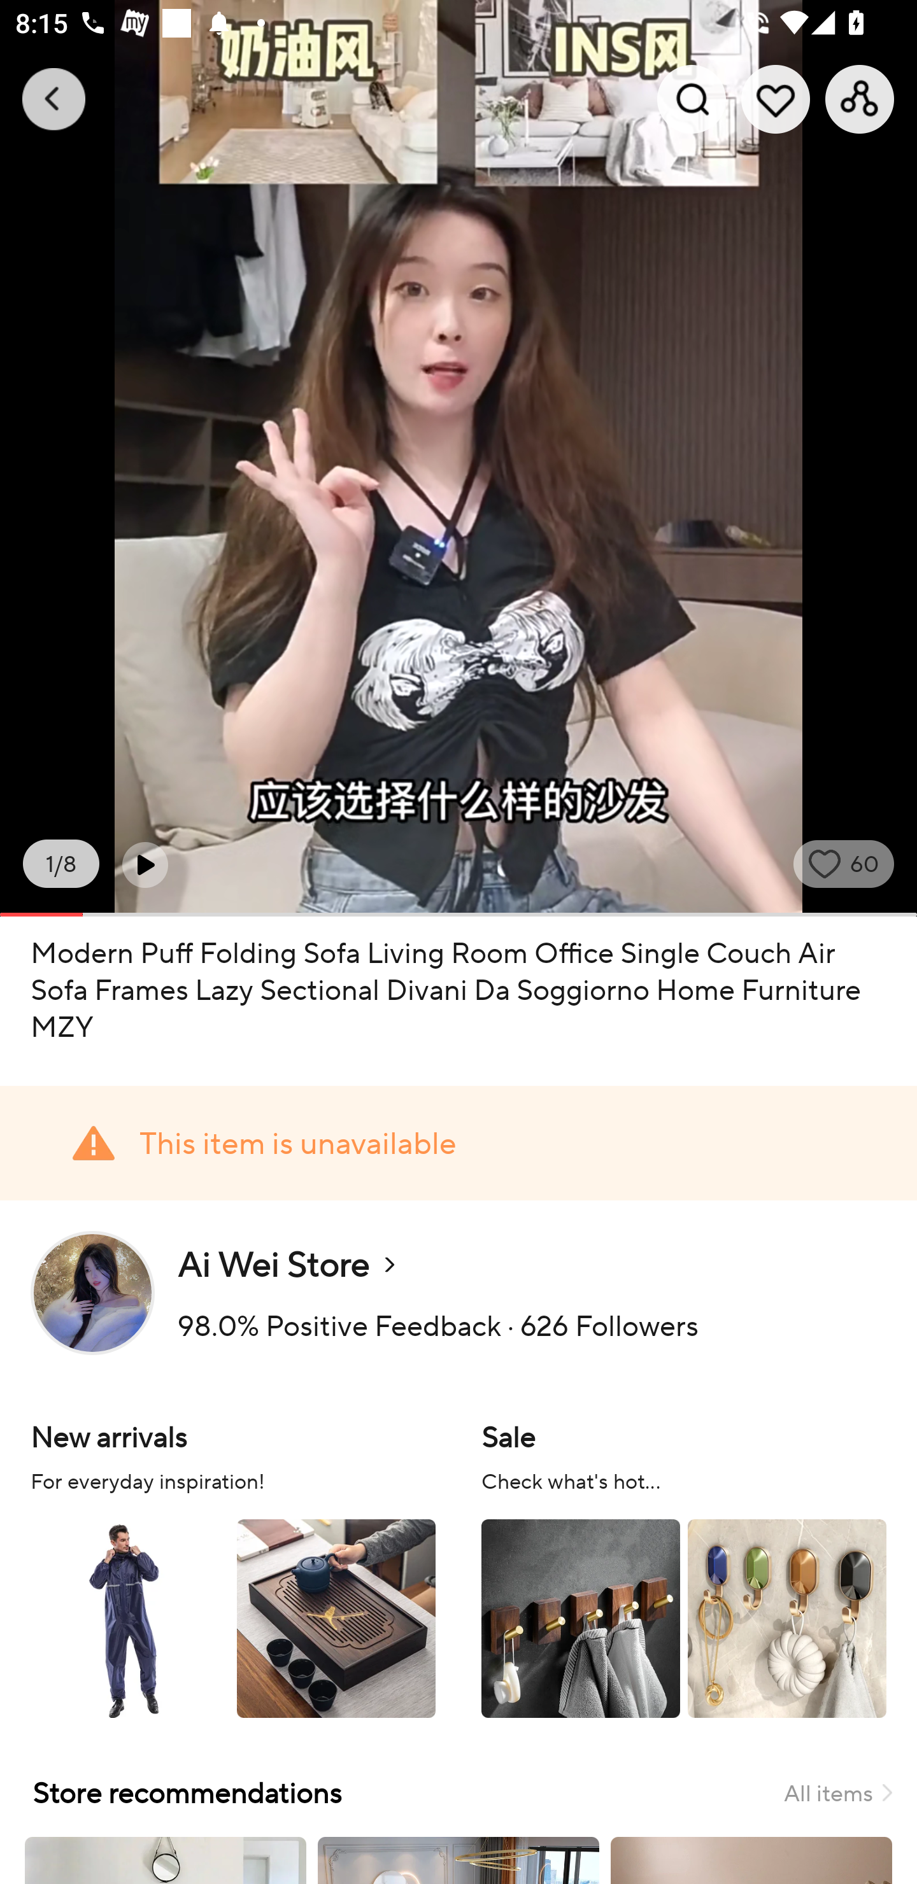  What do you see at coordinates (233, 1567) in the screenshot?
I see `New arrivals For everyday inspiration! ` at bounding box center [233, 1567].